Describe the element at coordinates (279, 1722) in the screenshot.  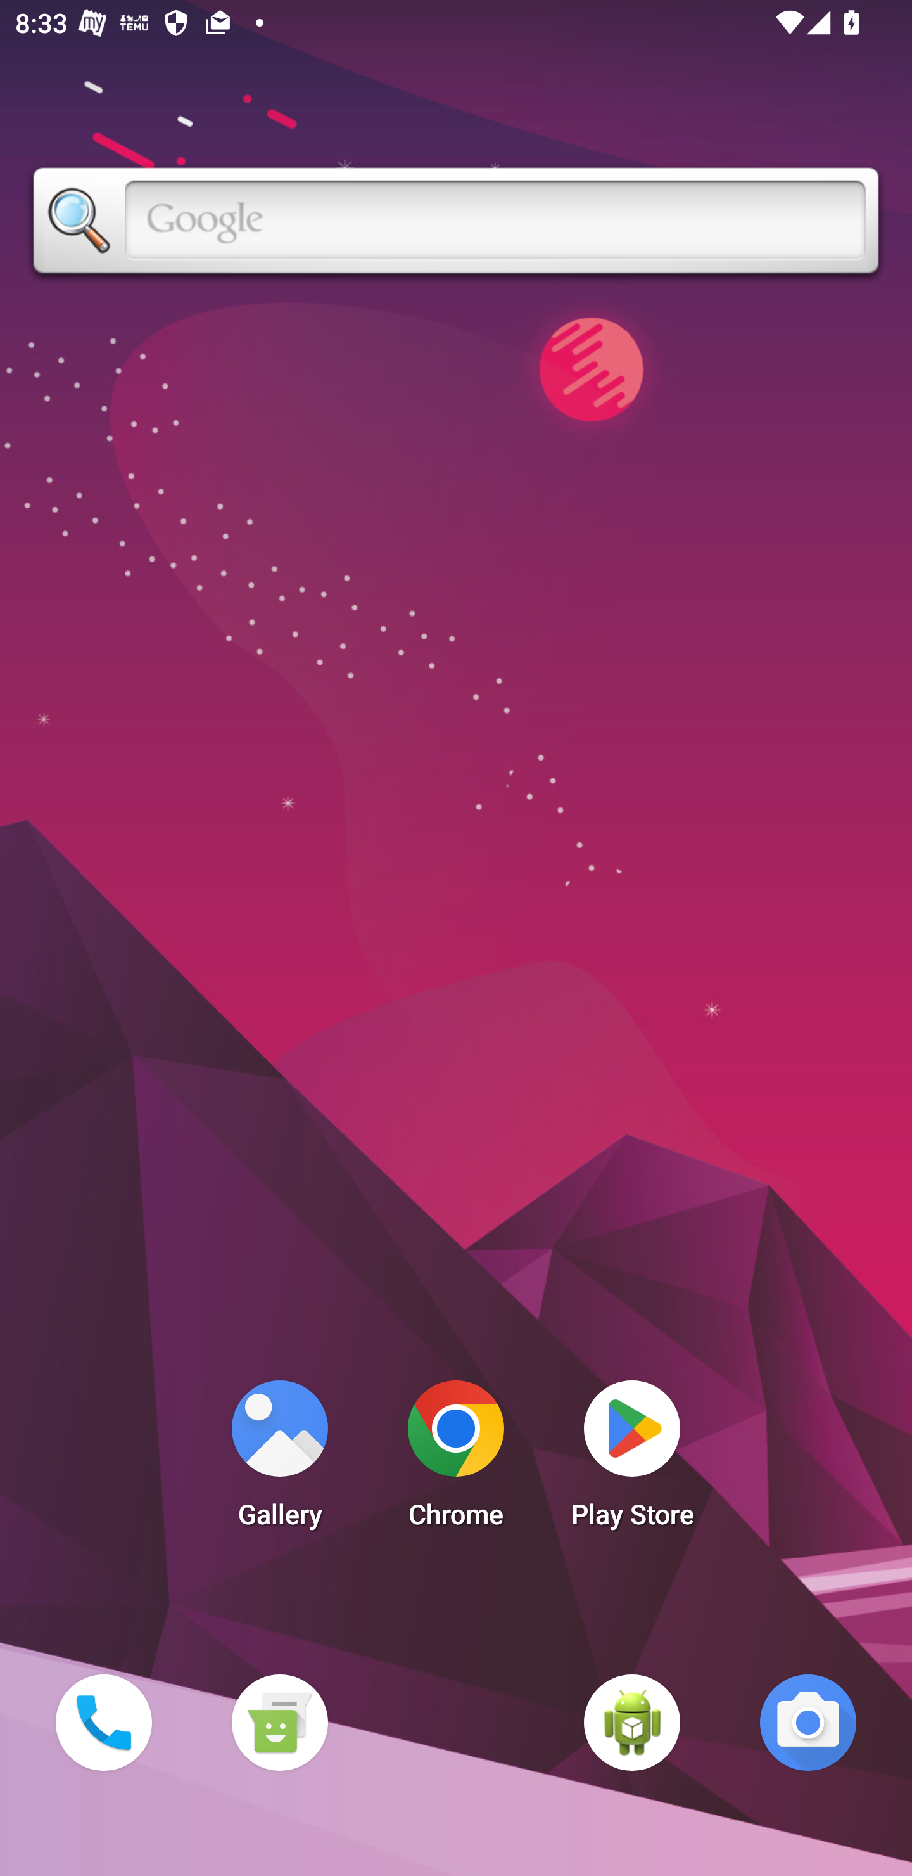
I see `Messaging` at that location.